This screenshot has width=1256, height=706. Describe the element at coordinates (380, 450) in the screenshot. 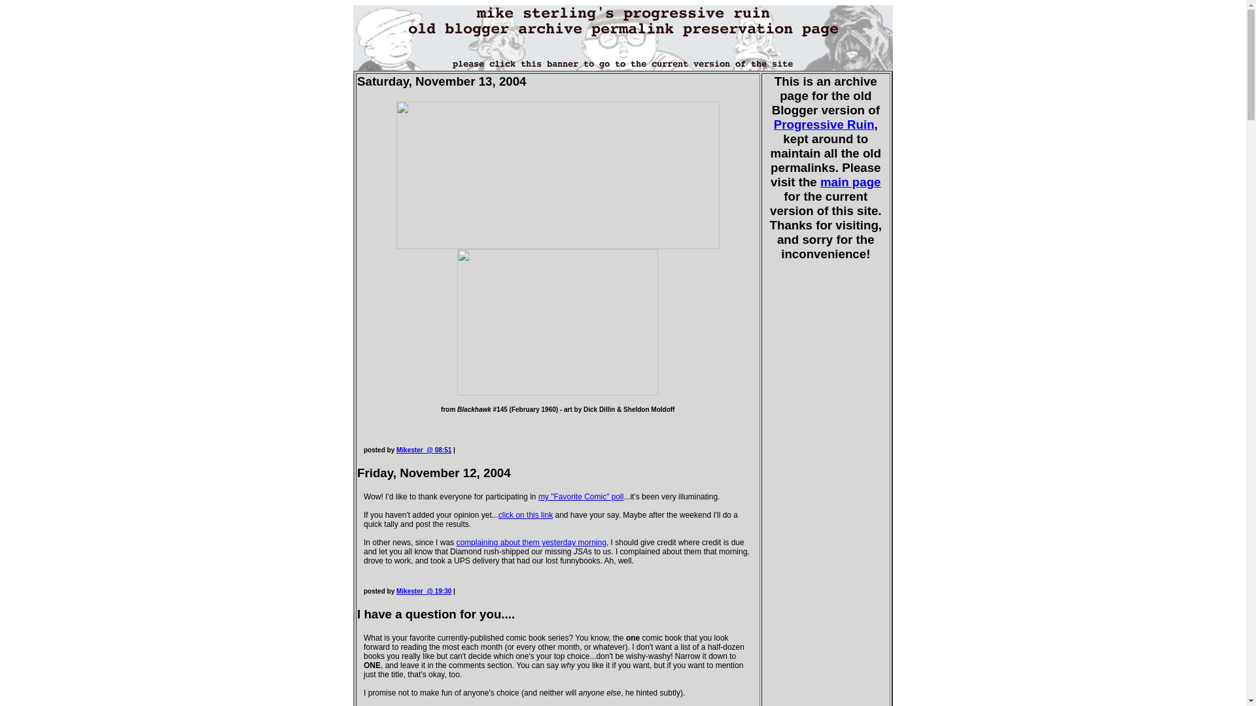

I see `posted by` at that location.